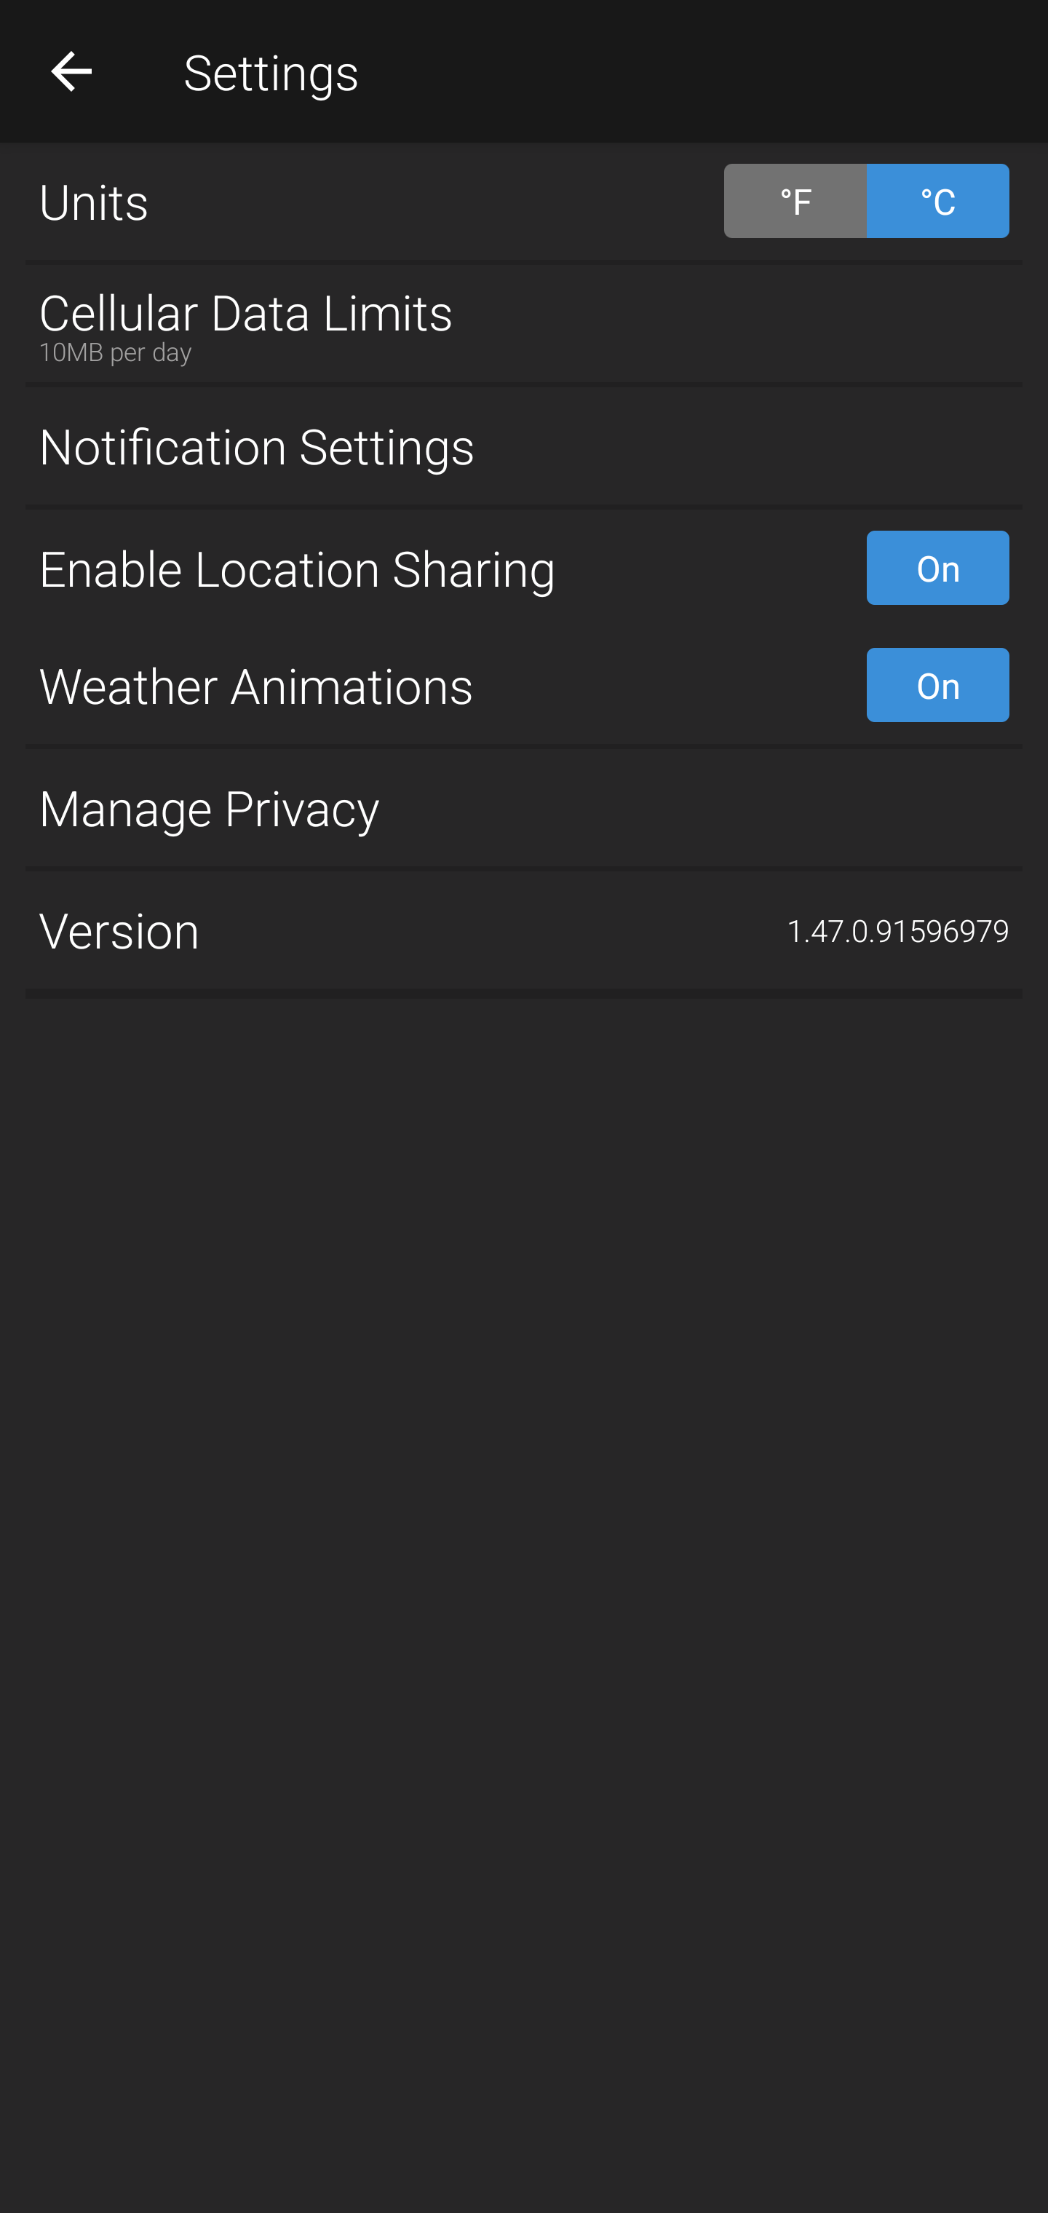 This screenshot has width=1048, height=2213. What do you see at coordinates (795, 201) in the screenshot?
I see `°F` at bounding box center [795, 201].